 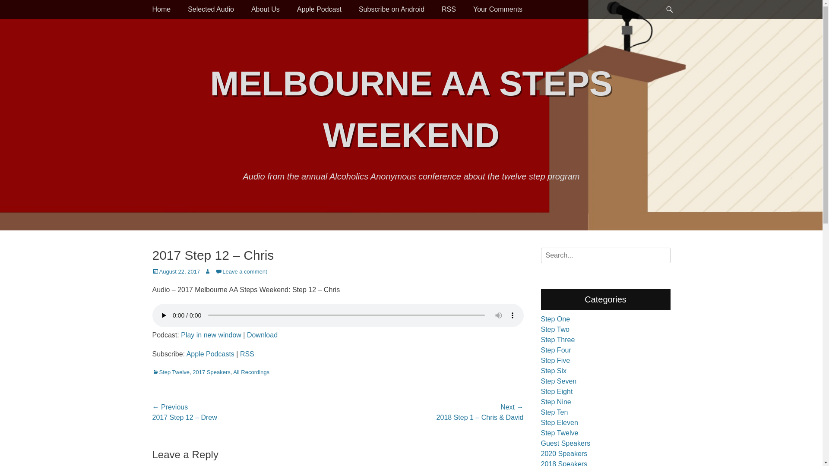 I want to click on Search for:, so click(x=605, y=255).